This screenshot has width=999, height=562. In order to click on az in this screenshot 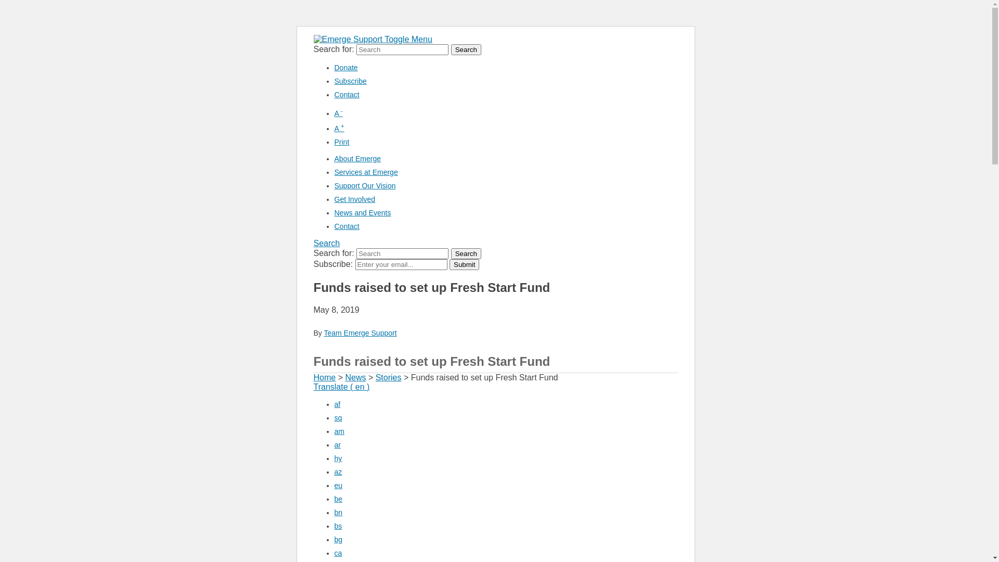, I will do `click(338, 472)`.